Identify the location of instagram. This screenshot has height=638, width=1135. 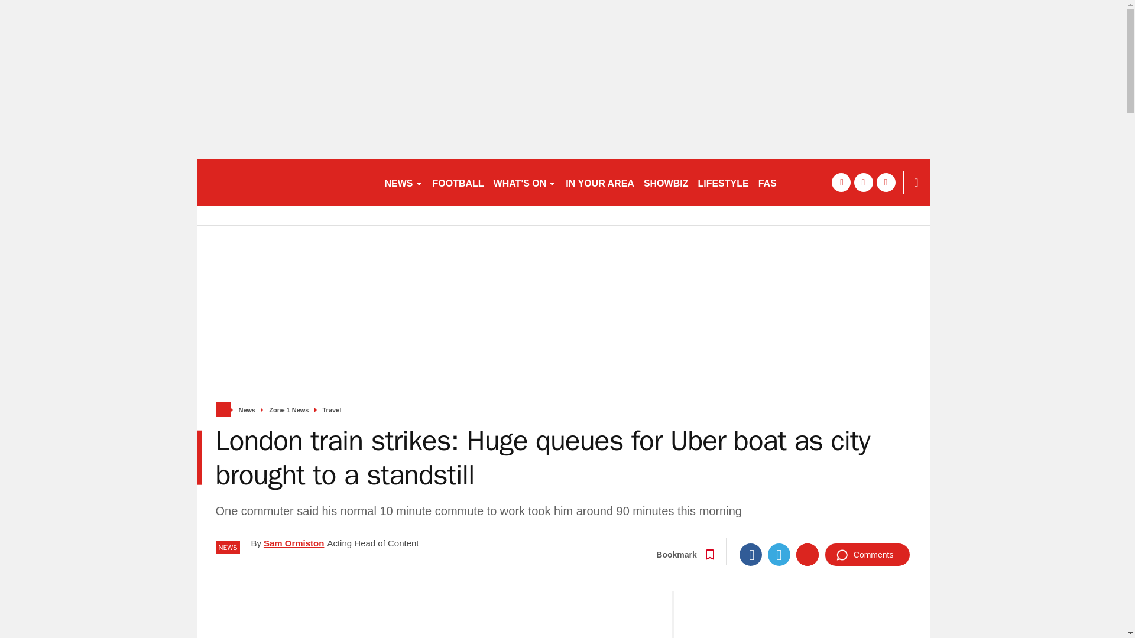
(886, 182).